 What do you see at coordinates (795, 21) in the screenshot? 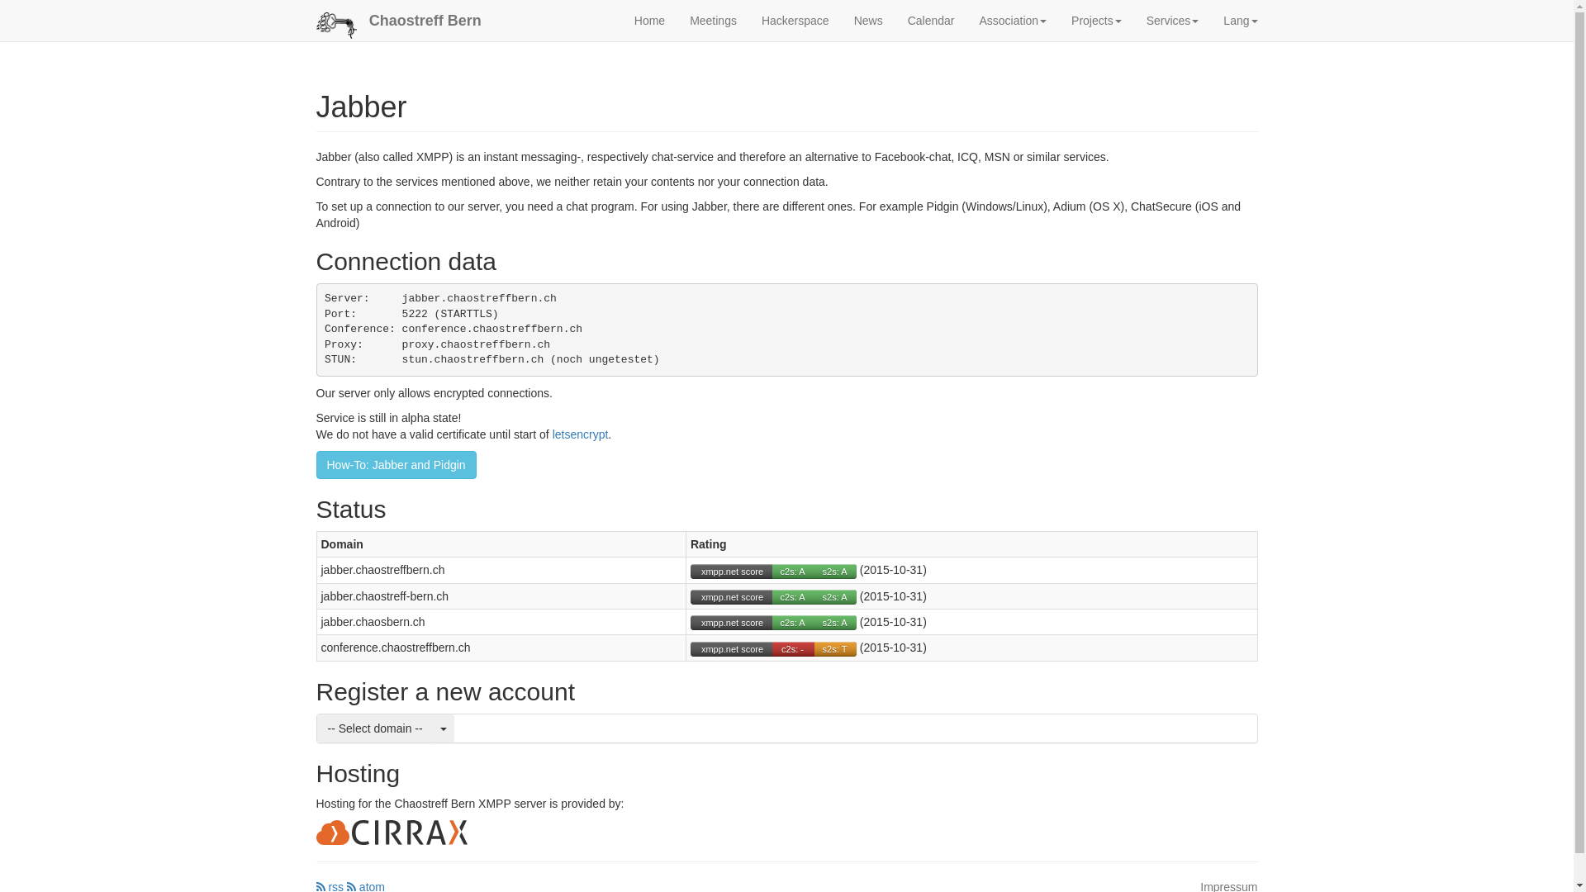
I see `Hackerspace` at bounding box center [795, 21].